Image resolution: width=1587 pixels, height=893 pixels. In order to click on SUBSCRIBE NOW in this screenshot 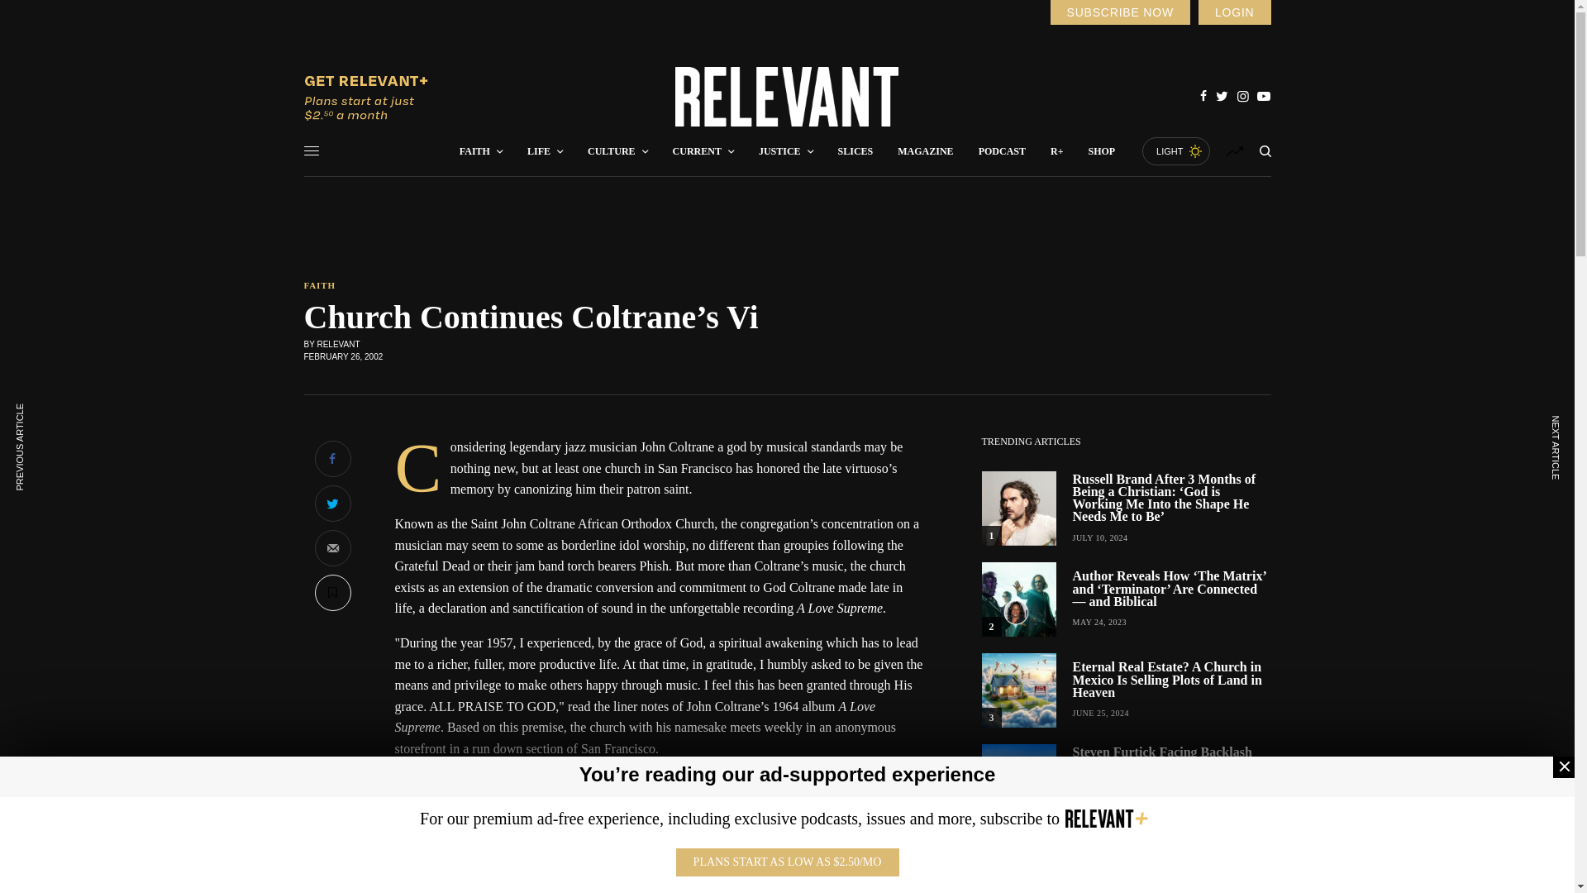, I will do `click(1119, 12)`.